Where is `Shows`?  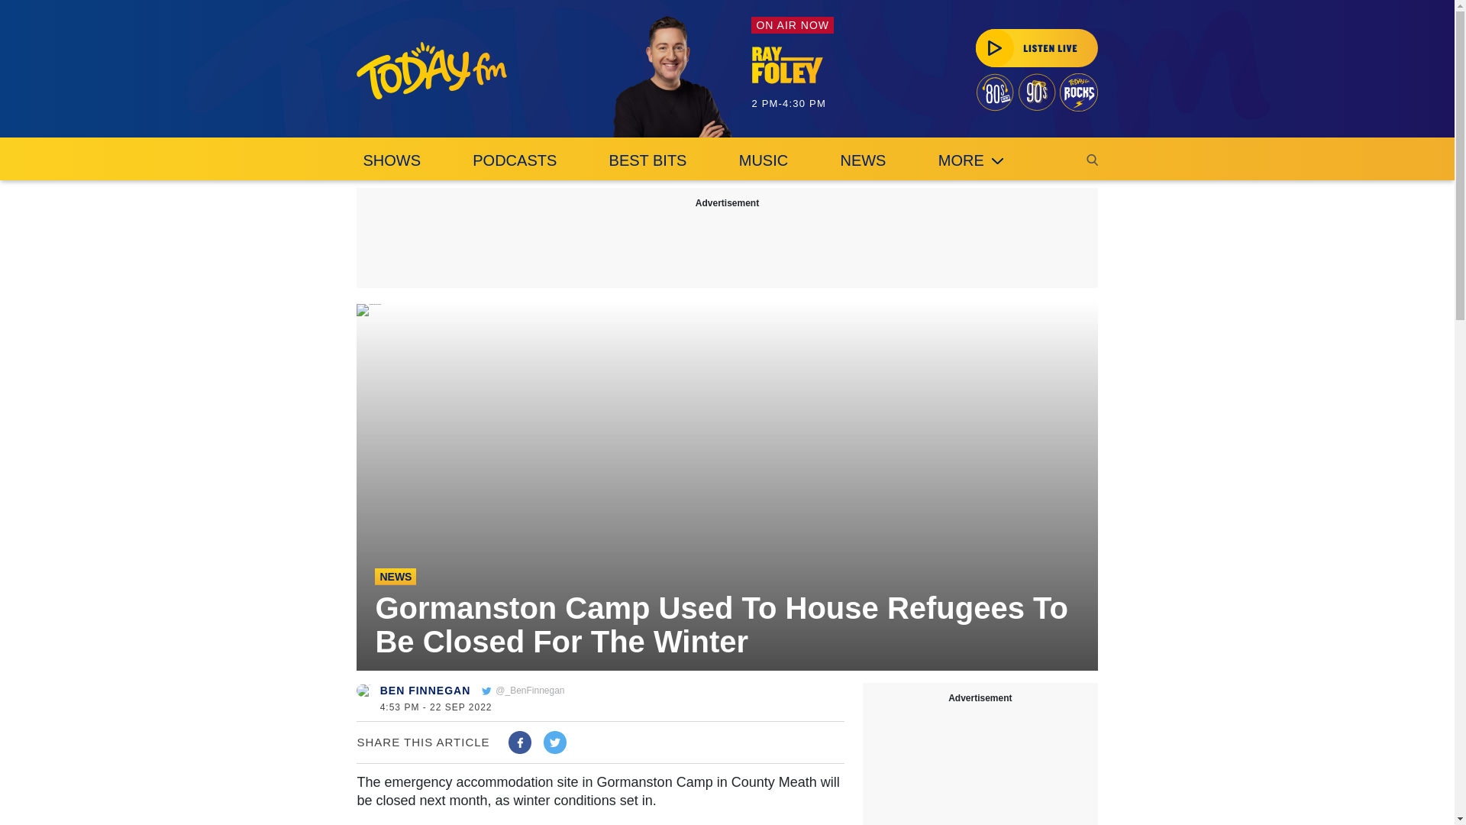 Shows is located at coordinates (391, 159).